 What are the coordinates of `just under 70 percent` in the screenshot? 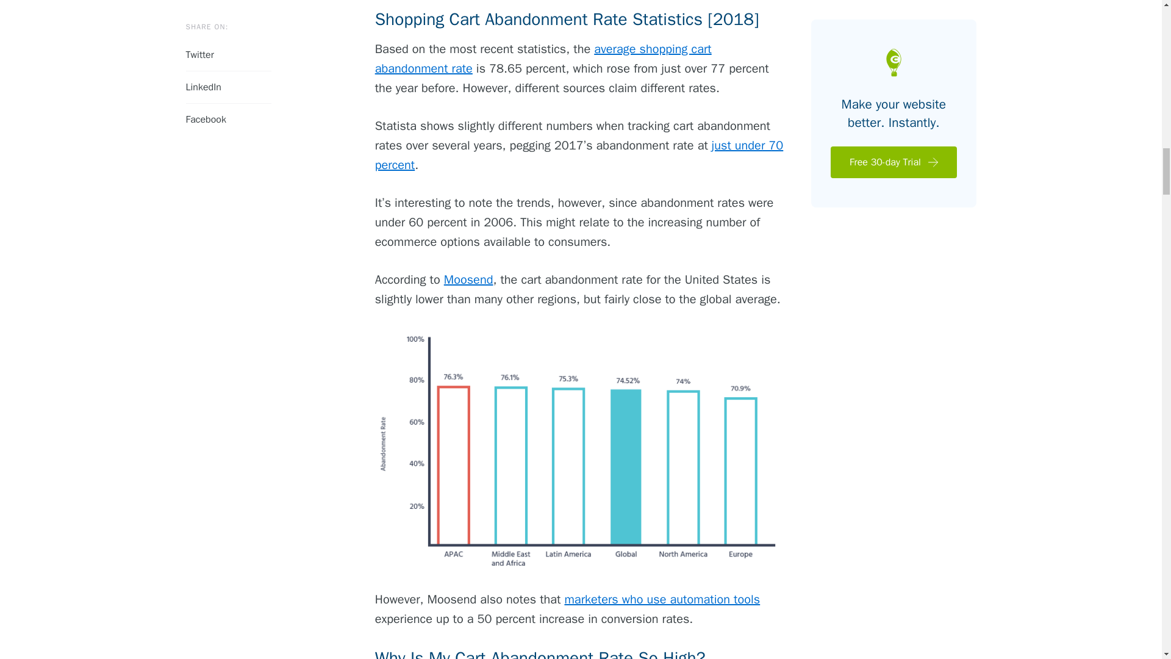 It's located at (579, 155).